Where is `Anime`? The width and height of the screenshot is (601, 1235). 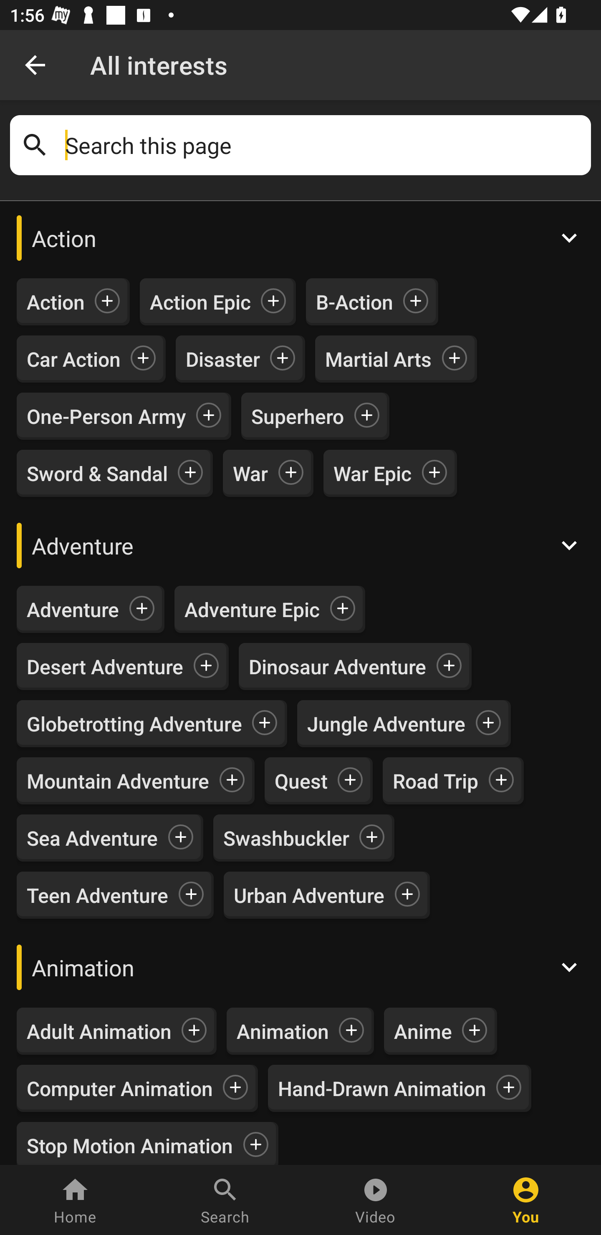 Anime is located at coordinates (423, 1031).